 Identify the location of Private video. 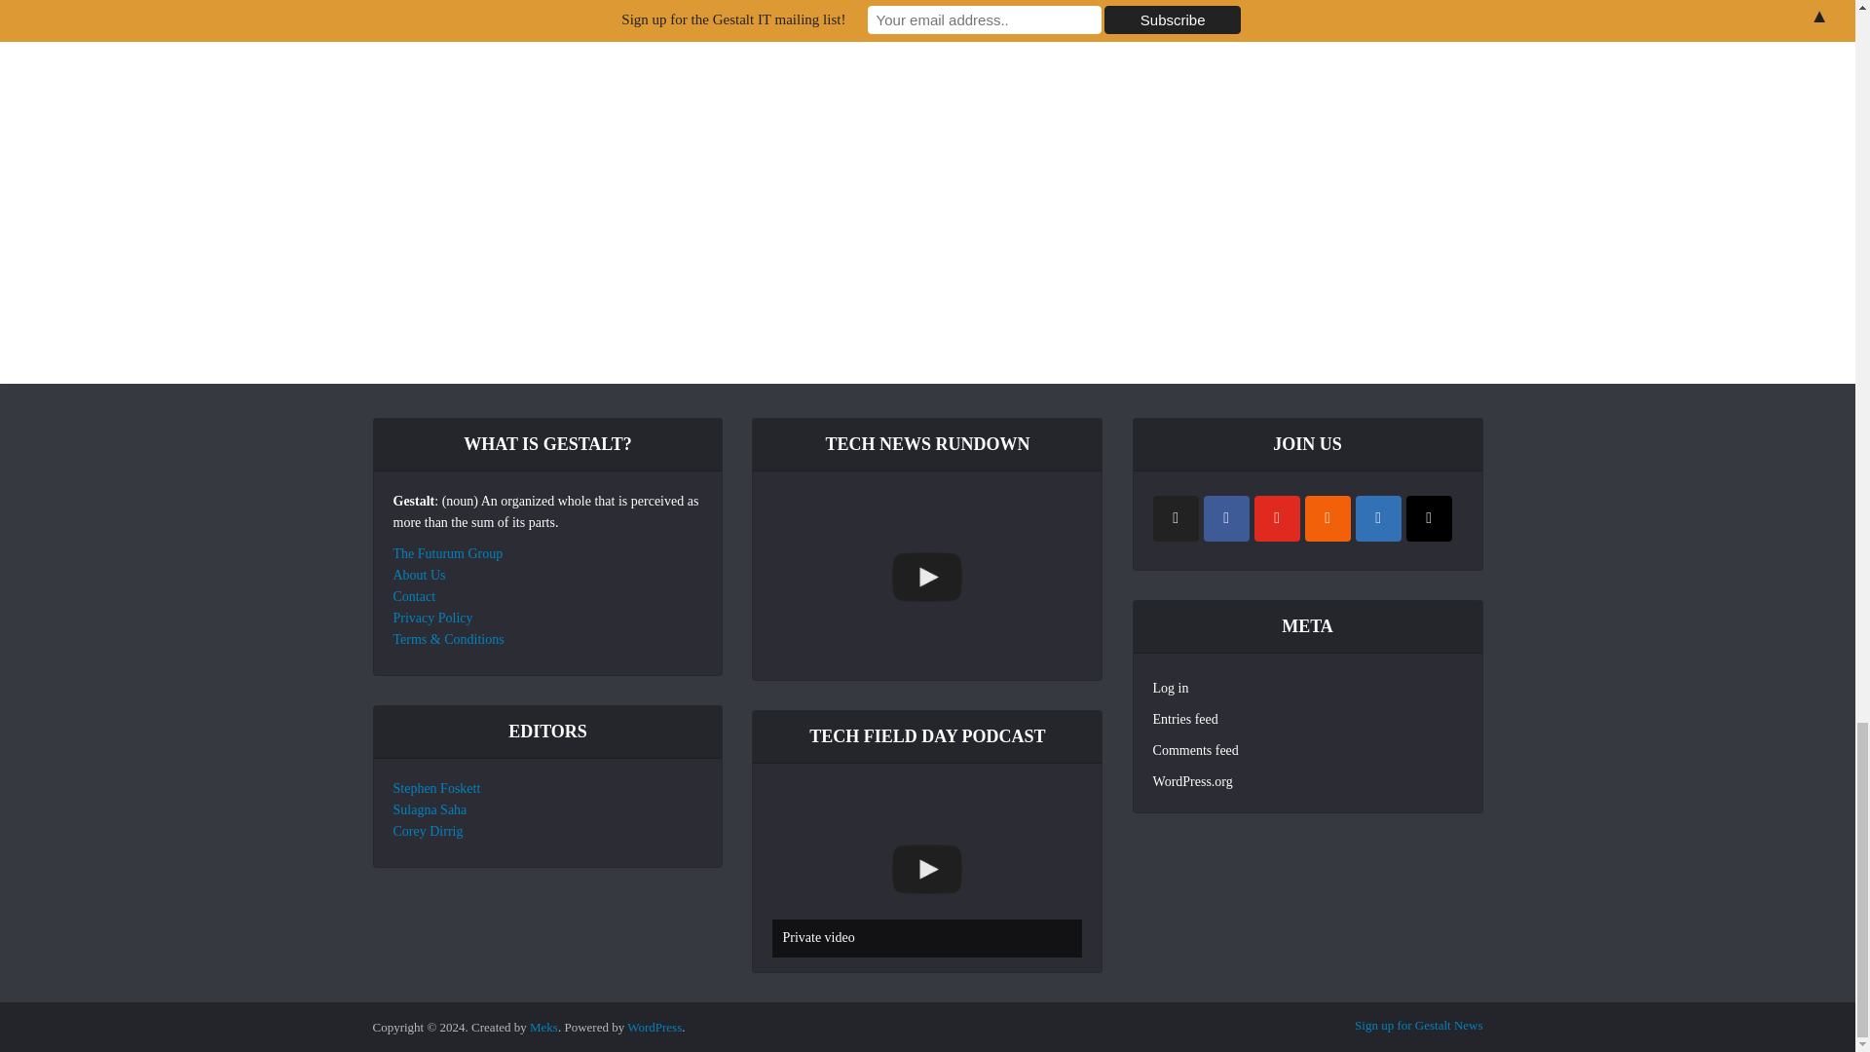
(927, 869).